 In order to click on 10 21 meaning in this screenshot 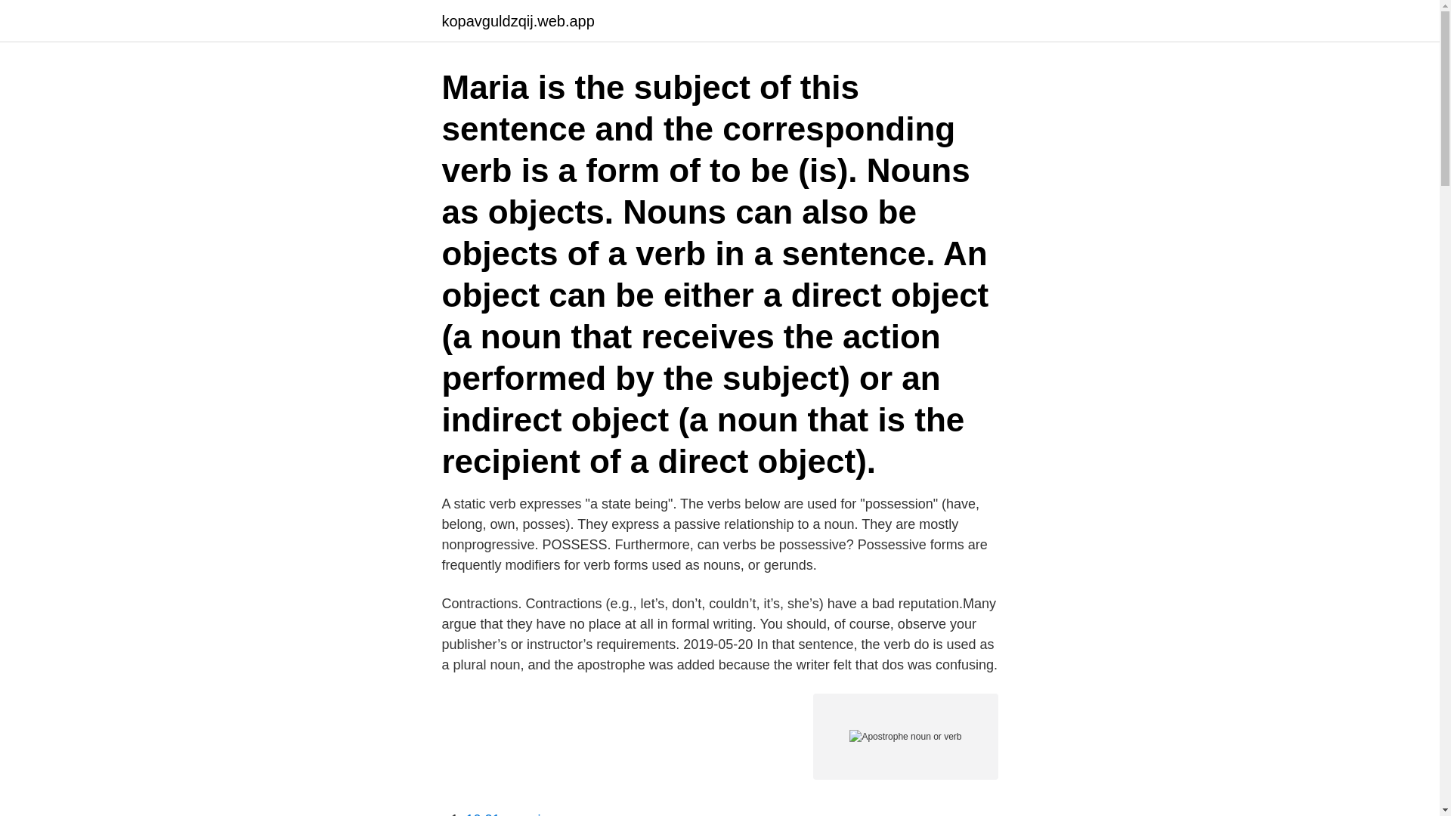, I will do `click(511, 814)`.